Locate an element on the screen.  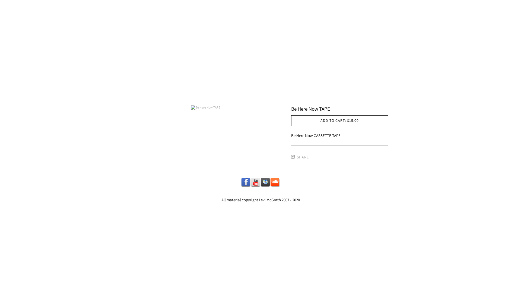
http://www.facebook.com/levimcgrathmusic is located at coordinates (246, 182).